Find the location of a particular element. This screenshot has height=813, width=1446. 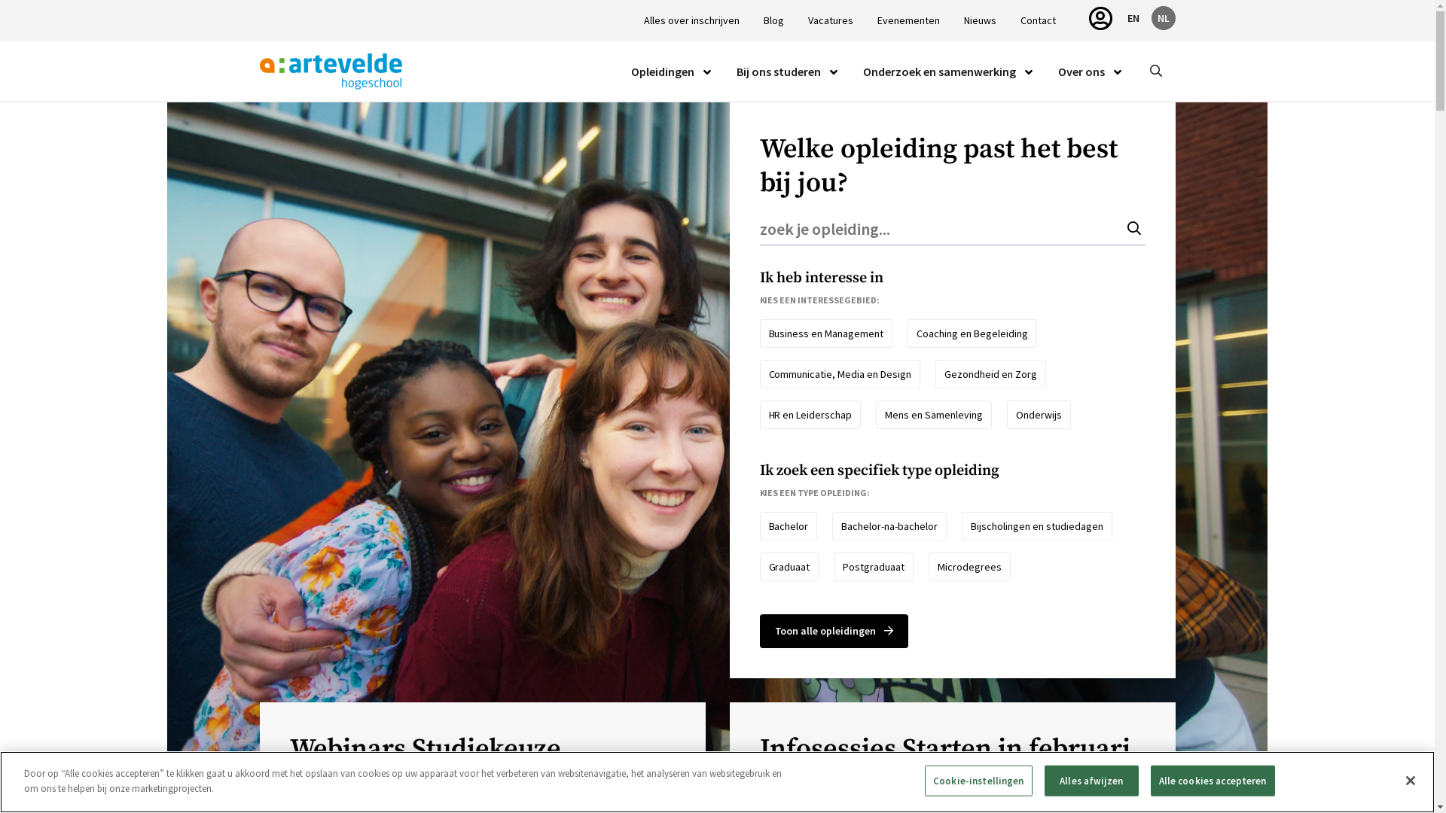

Mens en Samenleving is located at coordinates (934, 415).